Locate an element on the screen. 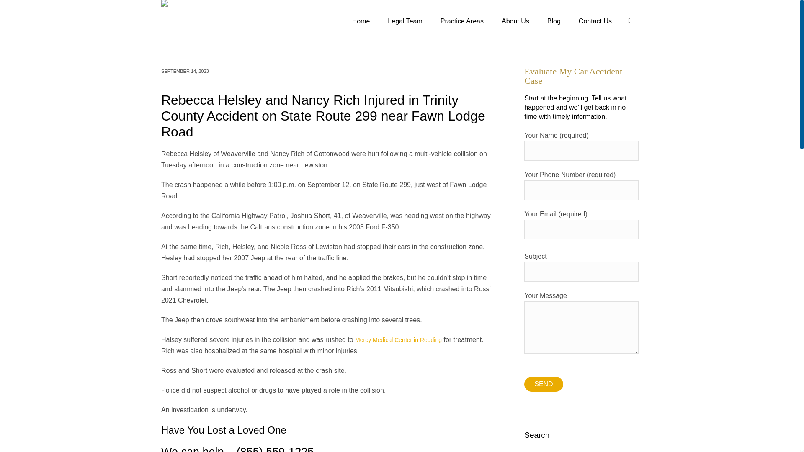 This screenshot has height=452, width=804. Practice Areas is located at coordinates (462, 21).